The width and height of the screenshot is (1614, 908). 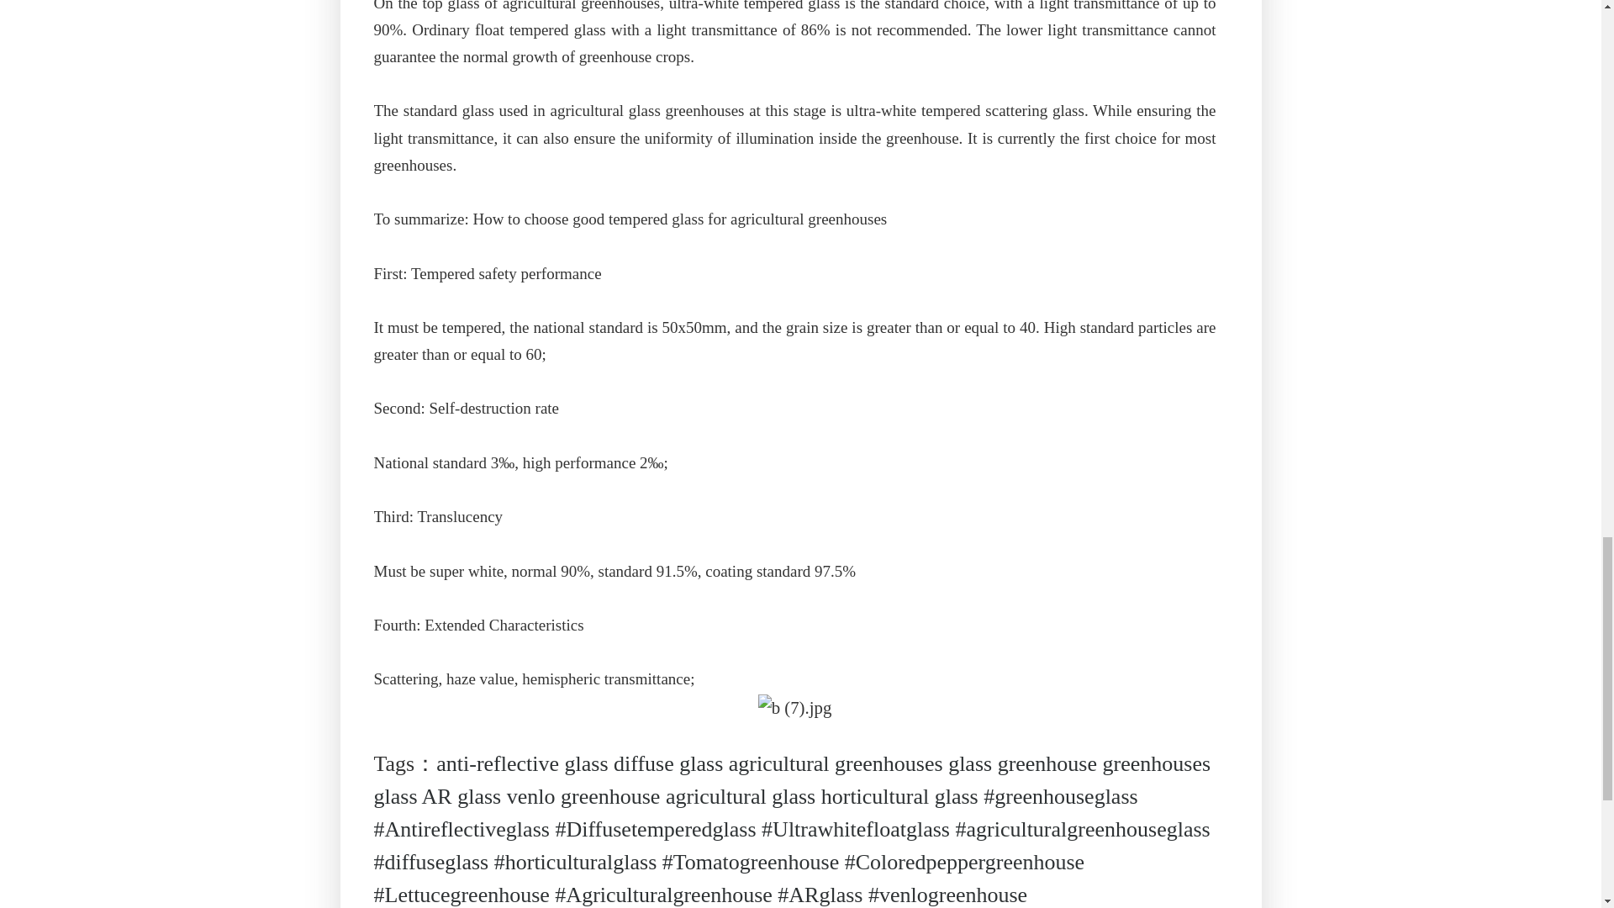 I want to click on diffuse glass, so click(x=667, y=763).